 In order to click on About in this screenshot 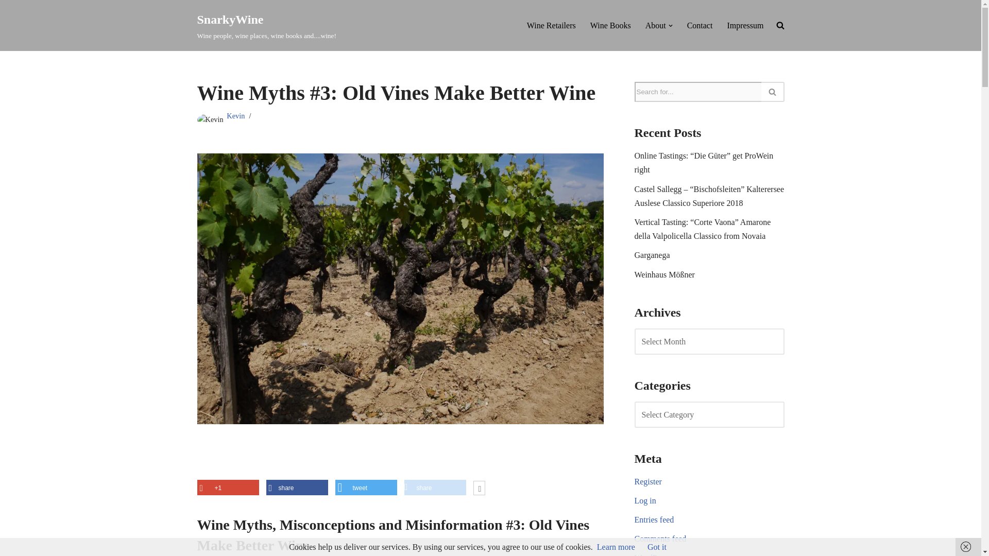, I will do `click(745, 25)`.